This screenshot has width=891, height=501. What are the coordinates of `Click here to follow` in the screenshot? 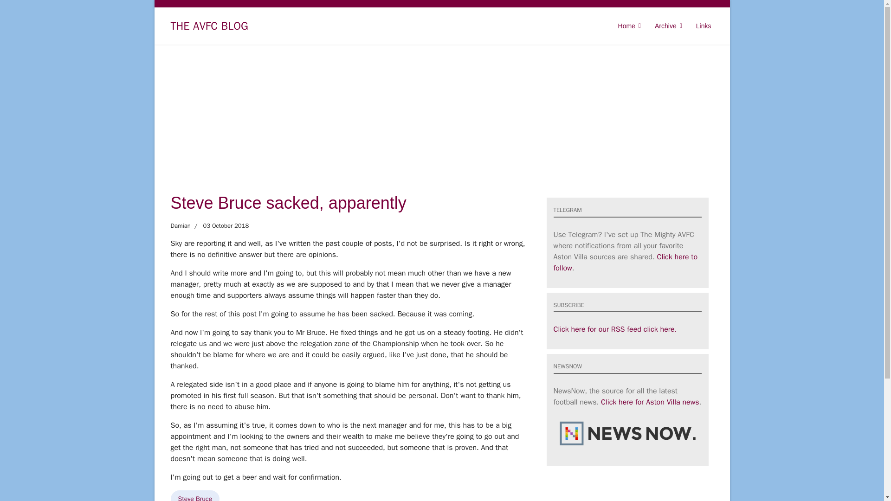 It's located at (626, 263).